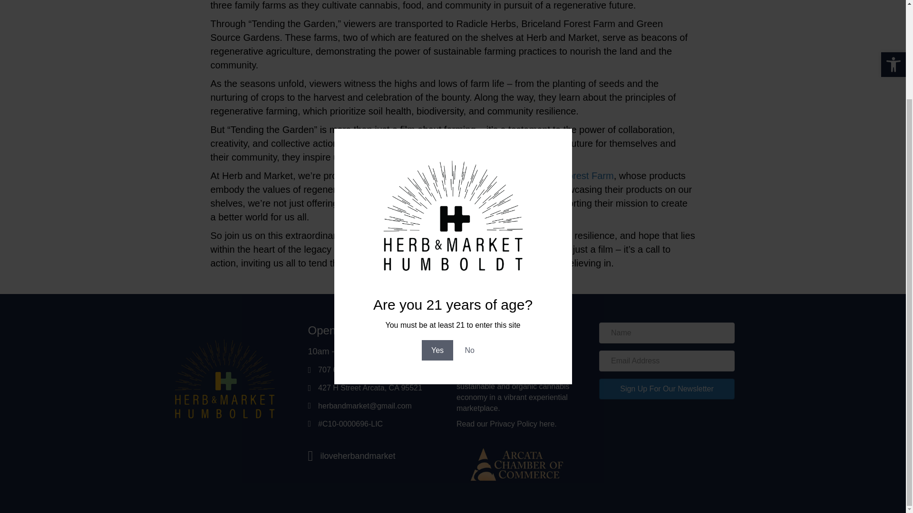 This screenshot has height=513, width=913. Describe the element at coordinates (667, 389) in the screenshot. I see `Sign Up For Our Newsletter` at that location.